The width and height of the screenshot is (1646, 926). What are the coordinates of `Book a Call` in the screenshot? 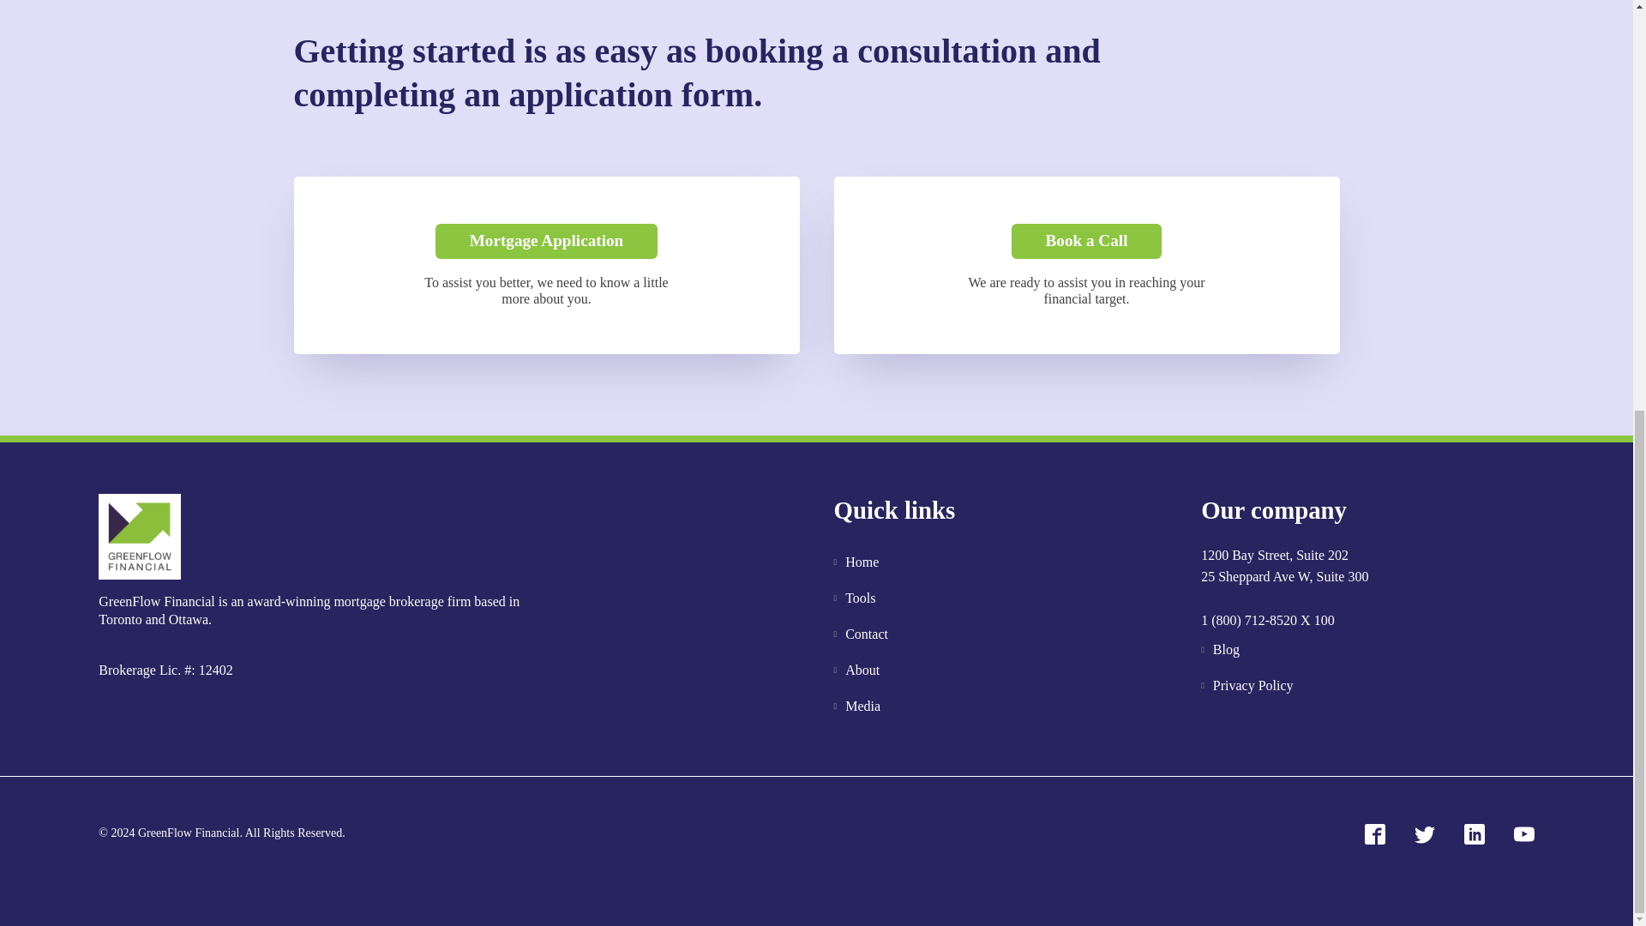 It's located at (1087, 242).